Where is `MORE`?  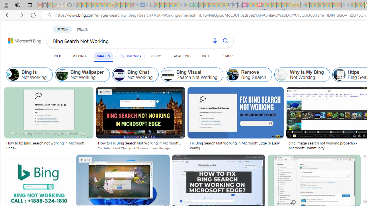 MORE is located at coordinates (227, 56).